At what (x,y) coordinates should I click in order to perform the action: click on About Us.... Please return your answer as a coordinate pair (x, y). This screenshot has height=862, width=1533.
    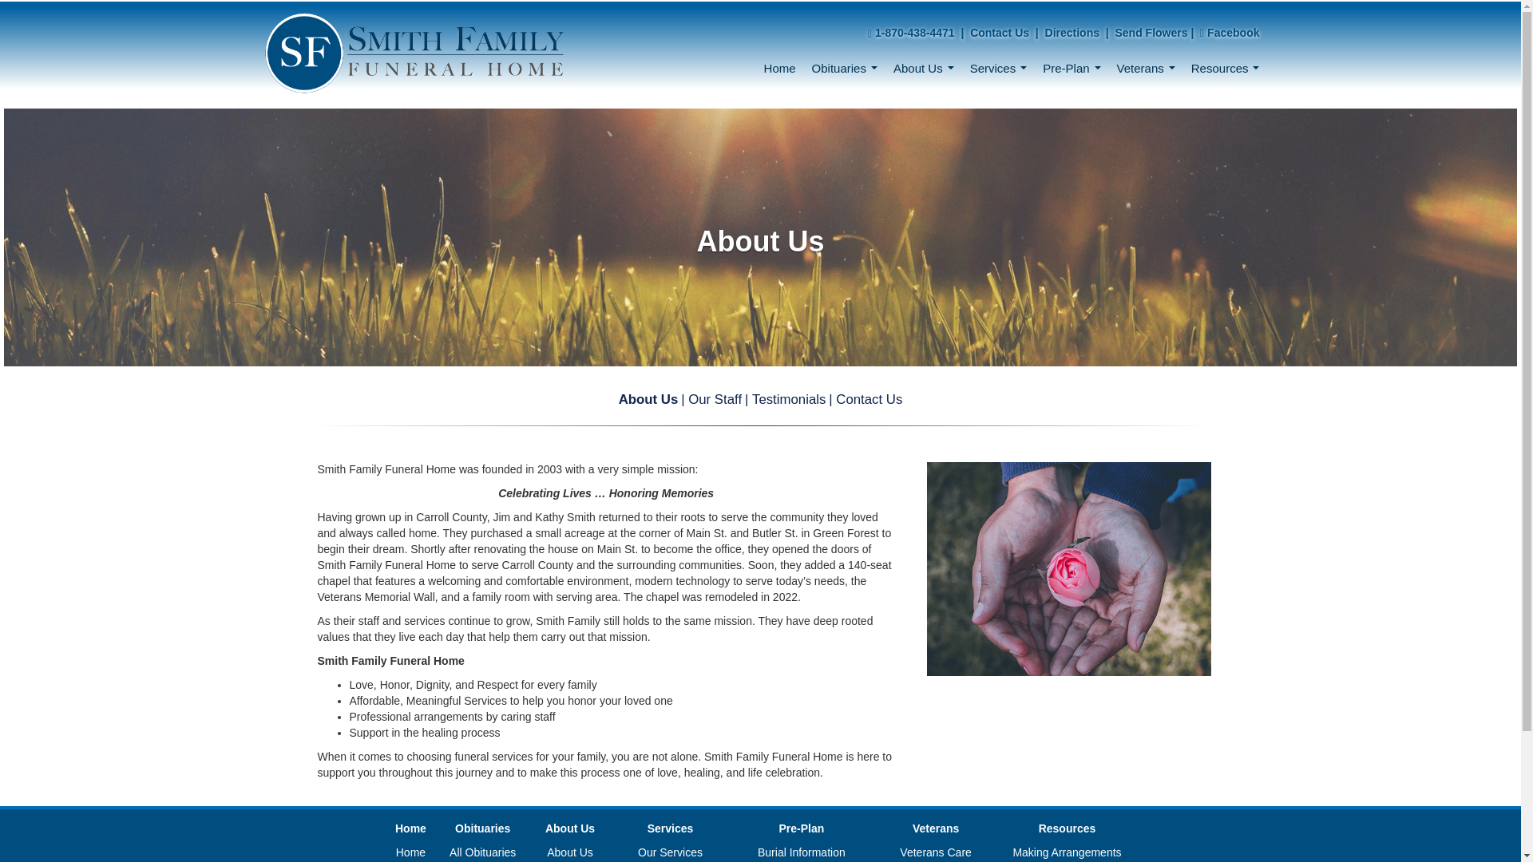
    Looking at the image, I should click on (924, 69).